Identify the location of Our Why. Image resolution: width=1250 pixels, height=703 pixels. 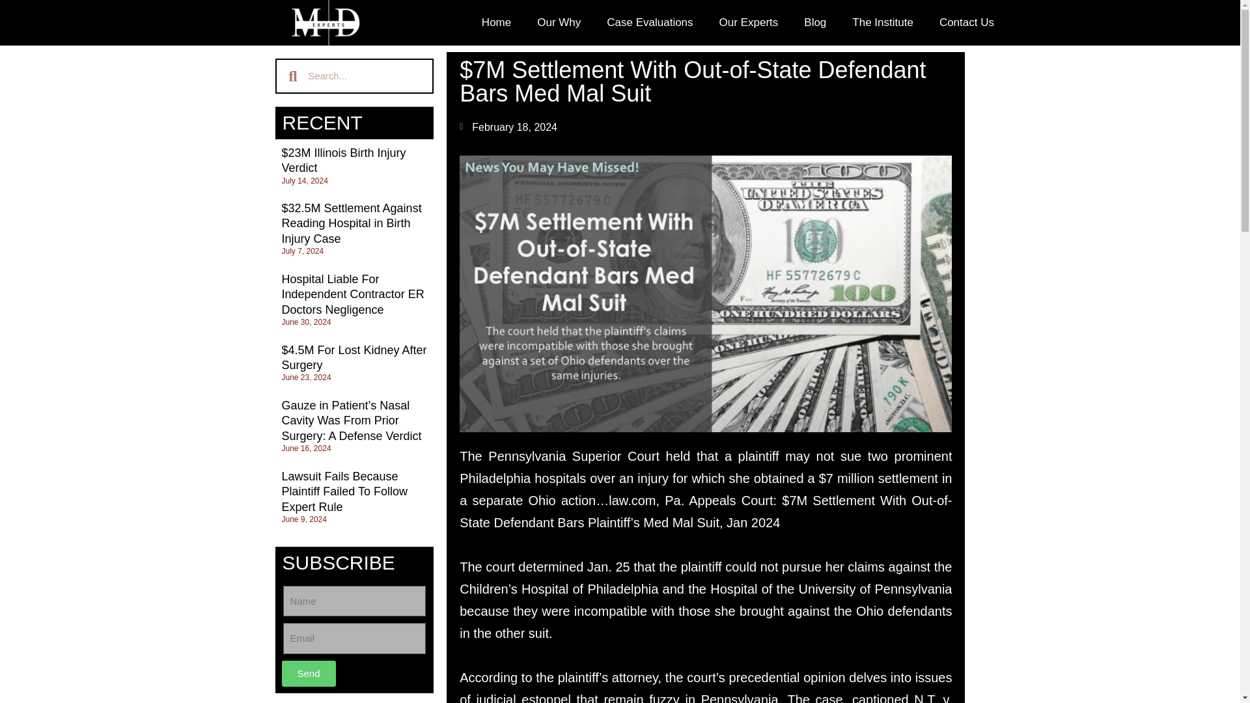
(559, 22).